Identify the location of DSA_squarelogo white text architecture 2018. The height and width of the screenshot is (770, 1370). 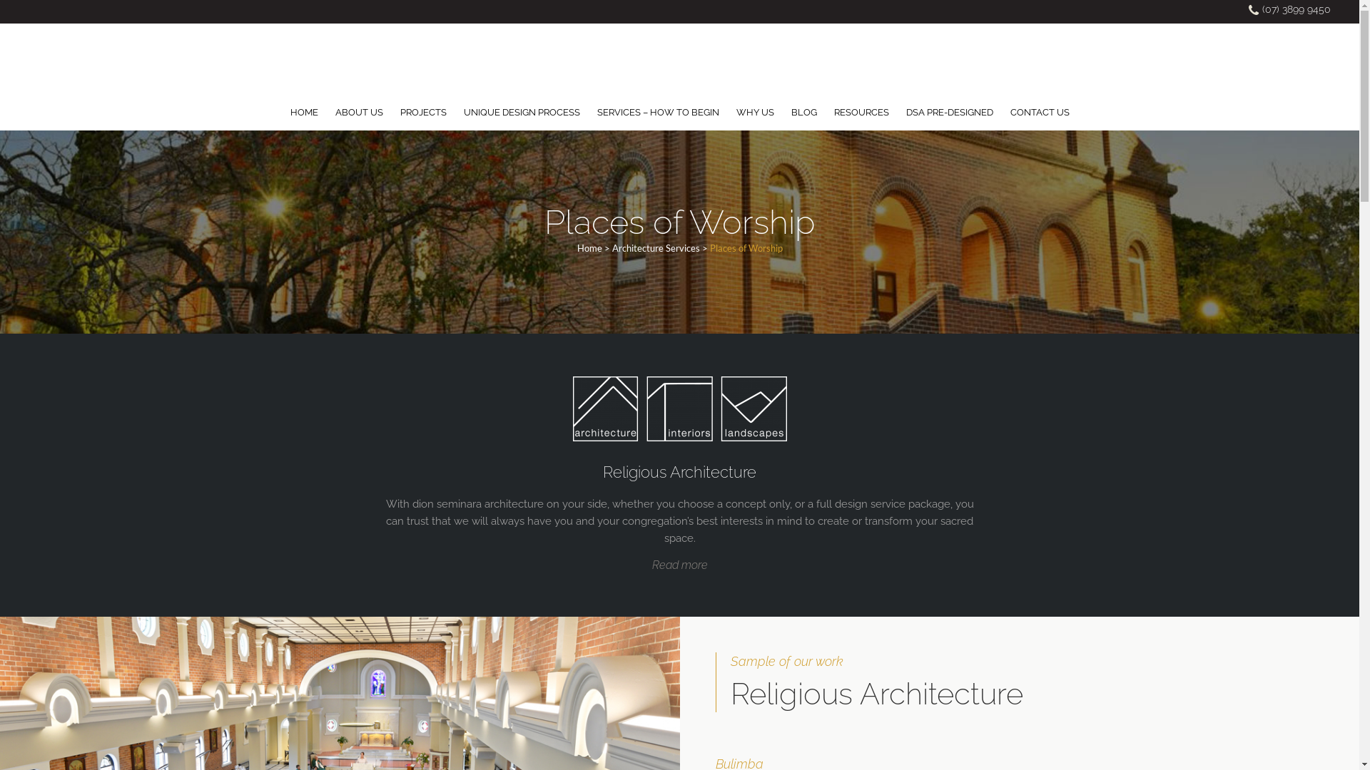
(679, 409).